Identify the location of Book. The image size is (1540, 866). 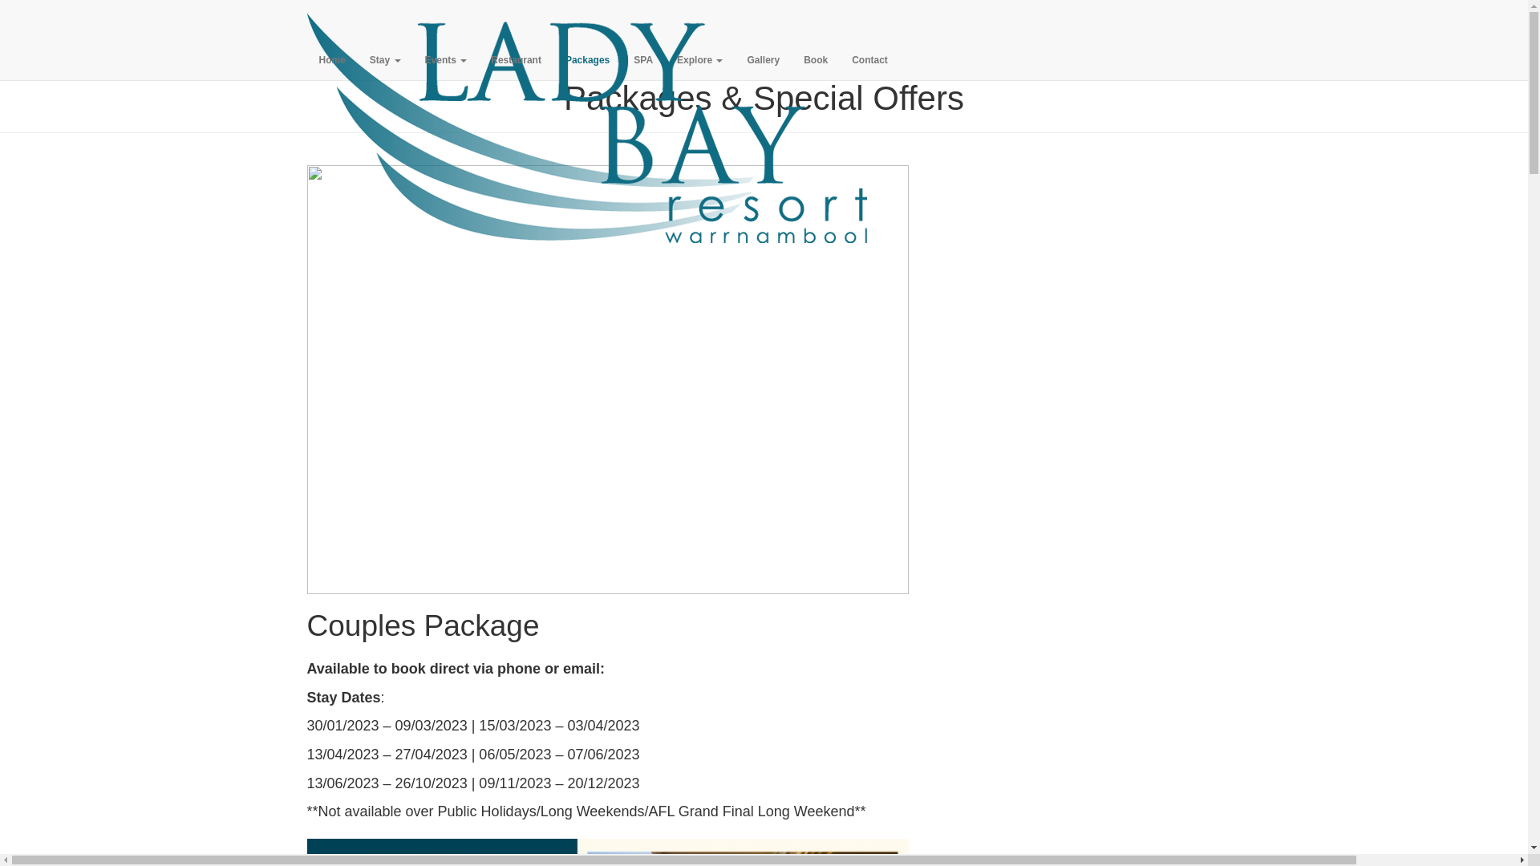
(816, 60).